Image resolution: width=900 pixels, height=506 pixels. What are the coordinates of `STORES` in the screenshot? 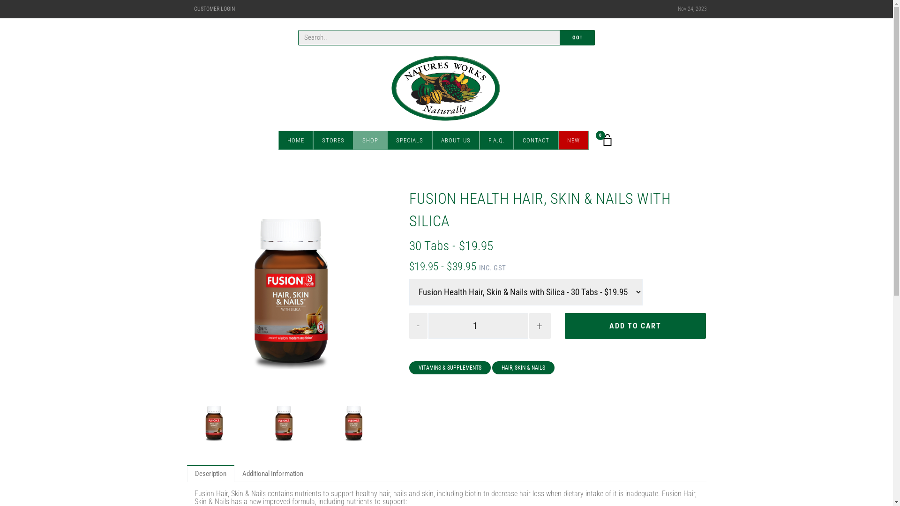 It's located at (333, 140).